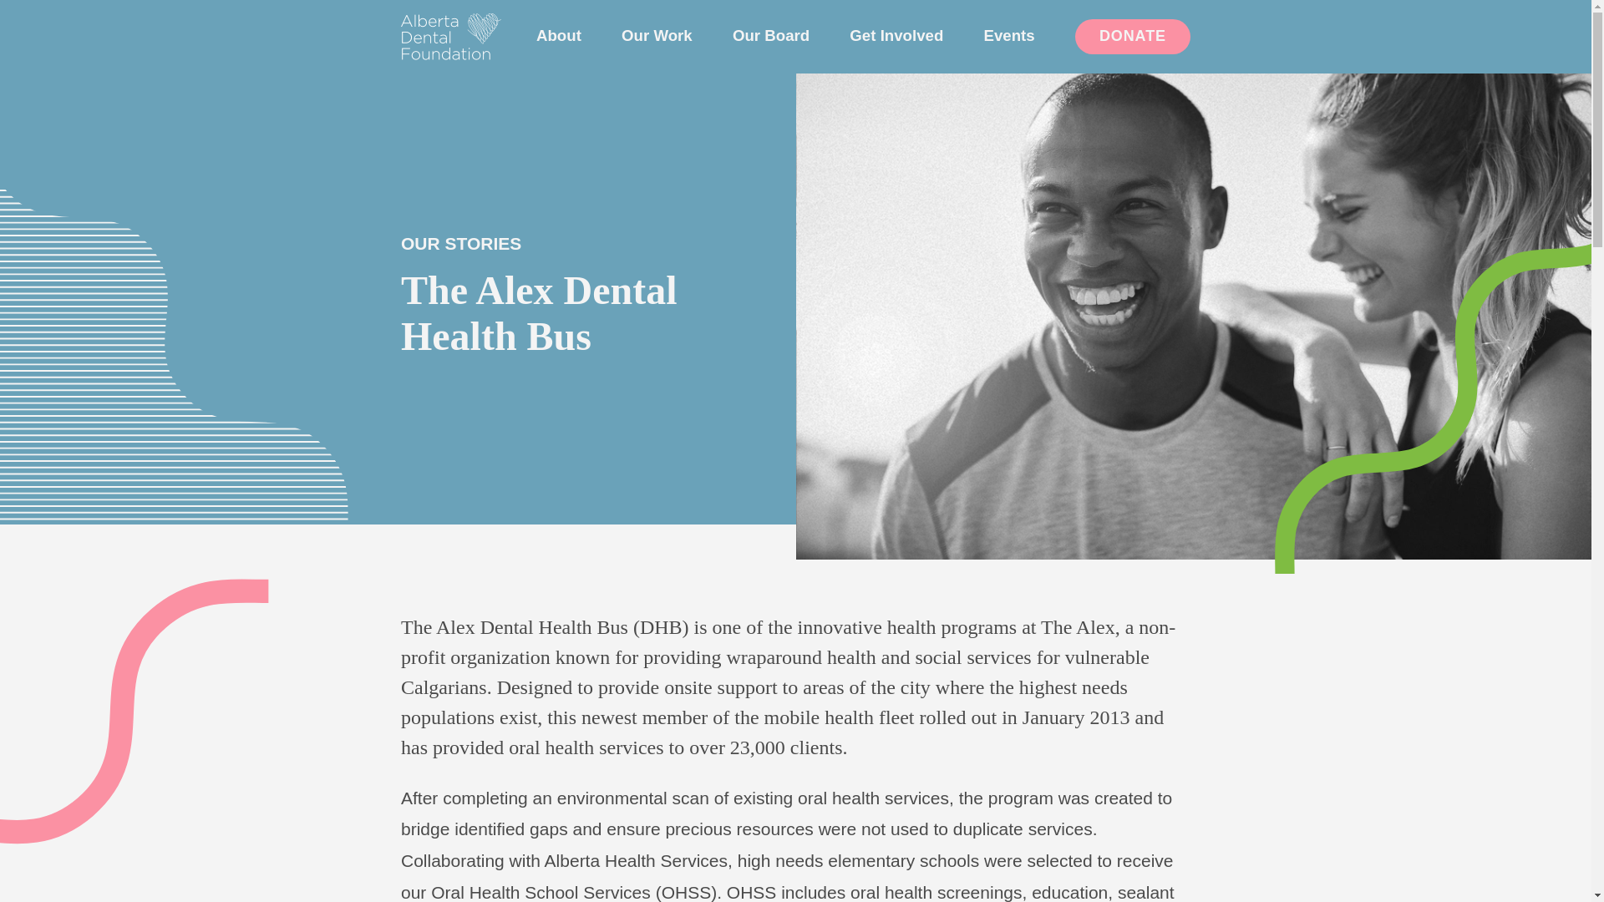  Describe the element at coordinates (1009, 35) in the screenshot. I see `Events` at that location.